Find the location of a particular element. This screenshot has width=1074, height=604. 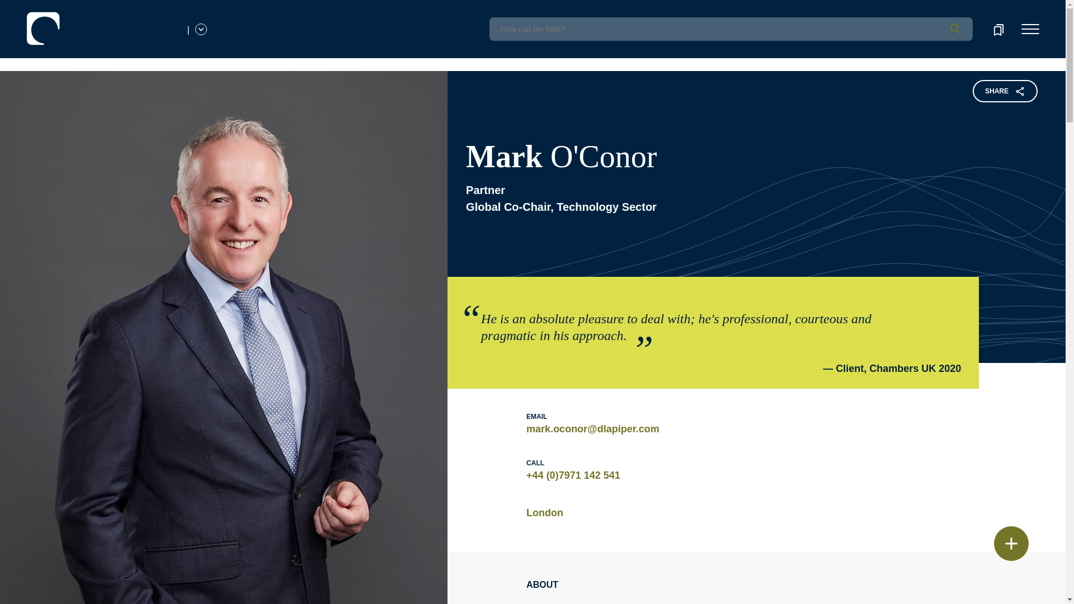

Insert a query. Press enter to send is located at coordinates (731, 29).